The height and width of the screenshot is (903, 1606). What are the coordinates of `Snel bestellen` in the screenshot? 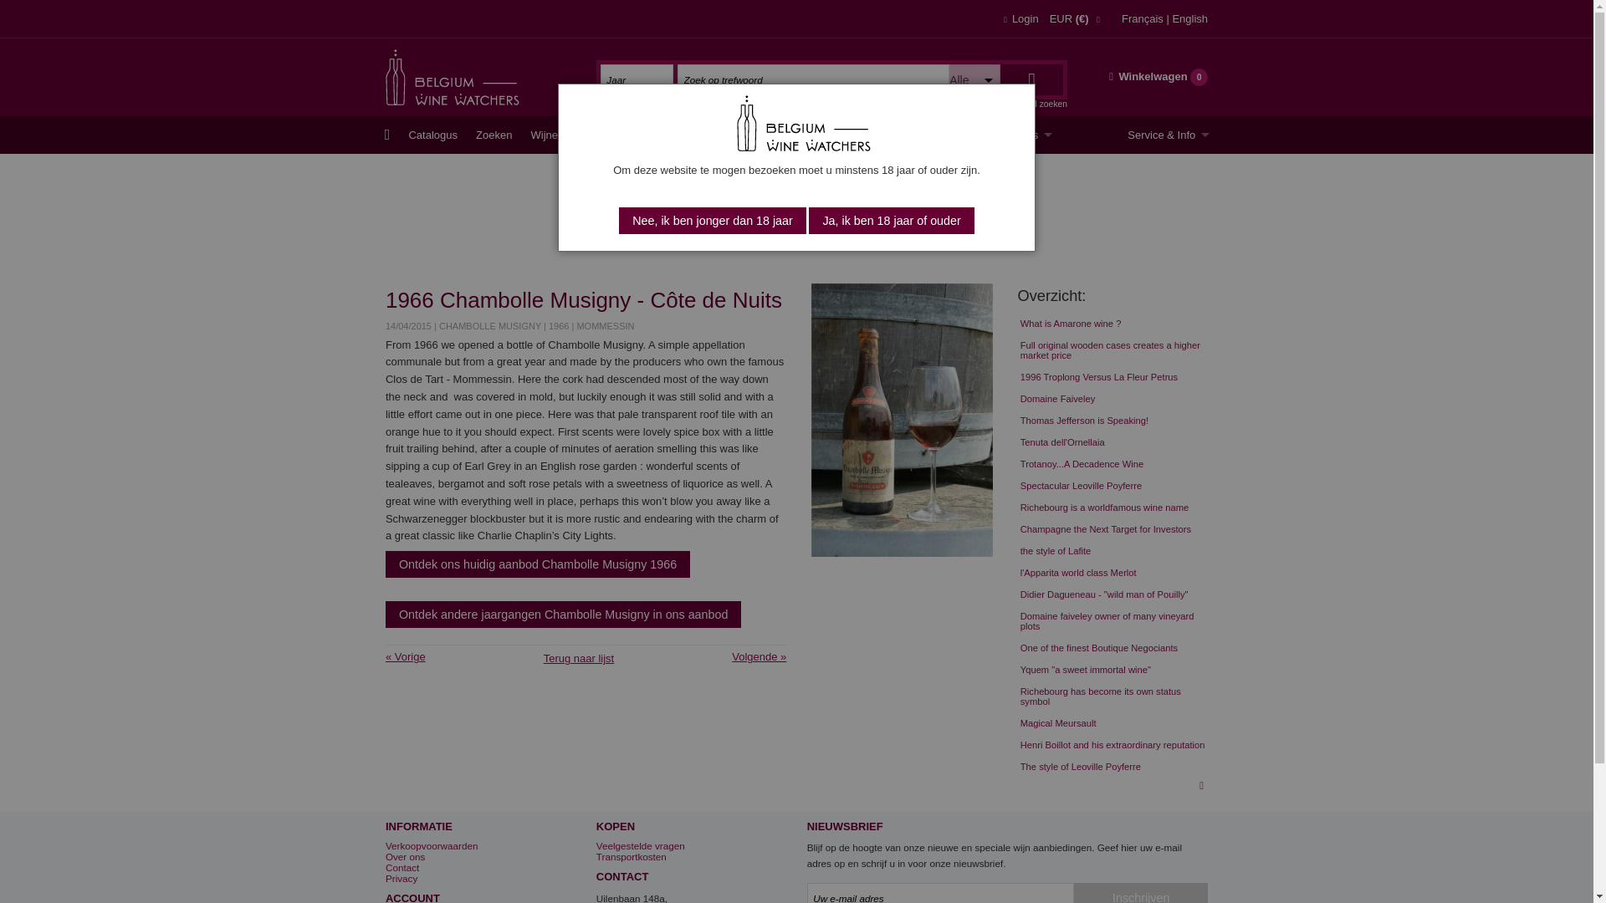 It's located at (959, 135).